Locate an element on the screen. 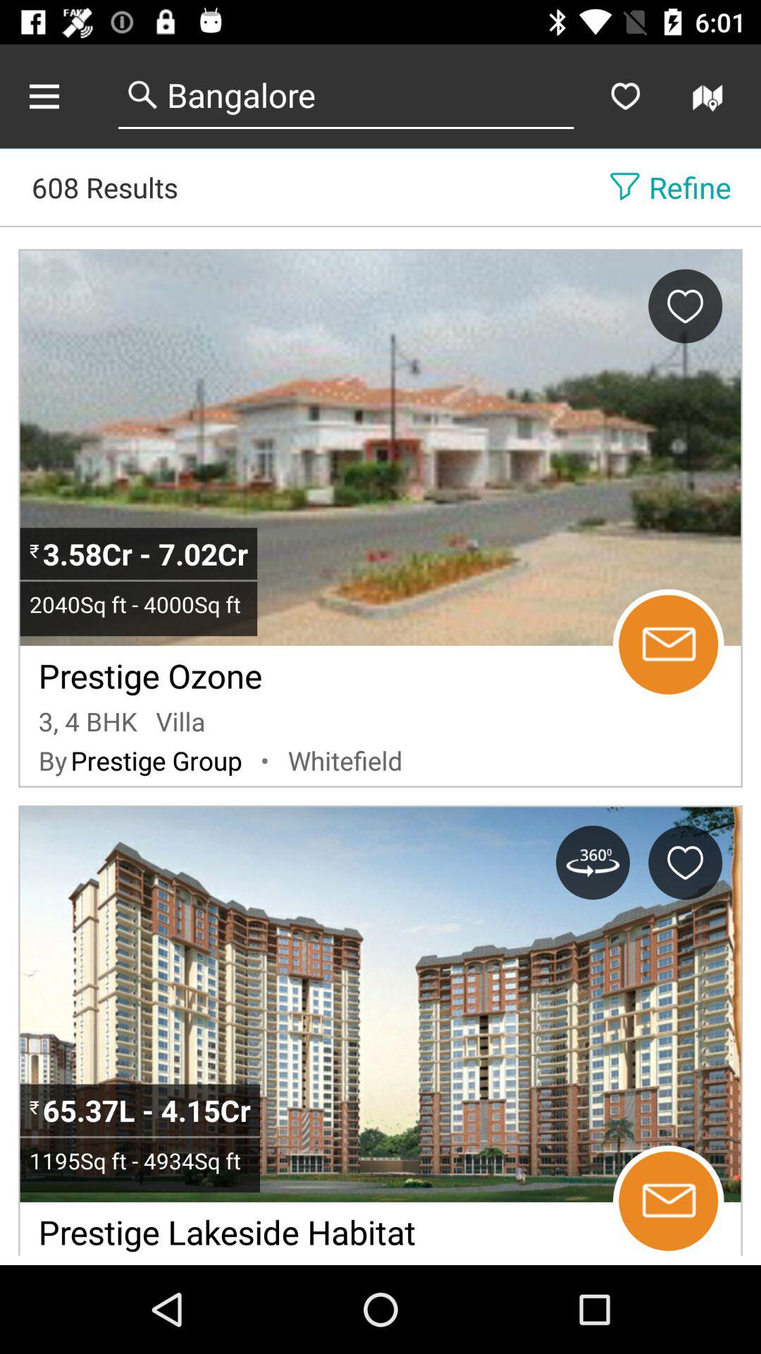 Image resolution: width=761 pixels, height=1354 pixels. favorite location is located at coordinates (685, 862).